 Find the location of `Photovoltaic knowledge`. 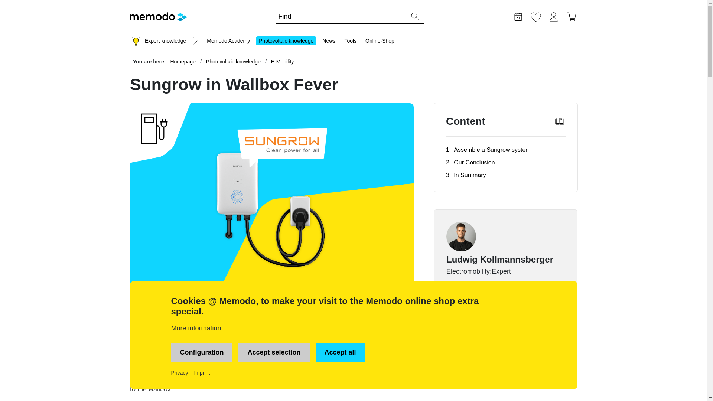

Photovoltaic knowledge is located at coordinates (233, 62).